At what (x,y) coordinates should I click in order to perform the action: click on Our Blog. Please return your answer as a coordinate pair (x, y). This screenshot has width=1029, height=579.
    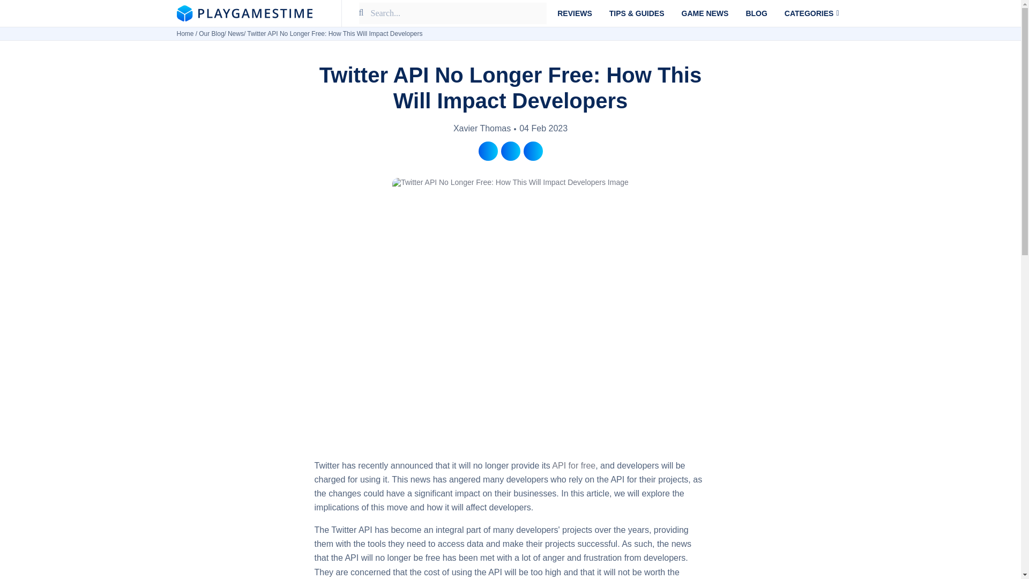
    Looking at the image, I should click on (211, 34).